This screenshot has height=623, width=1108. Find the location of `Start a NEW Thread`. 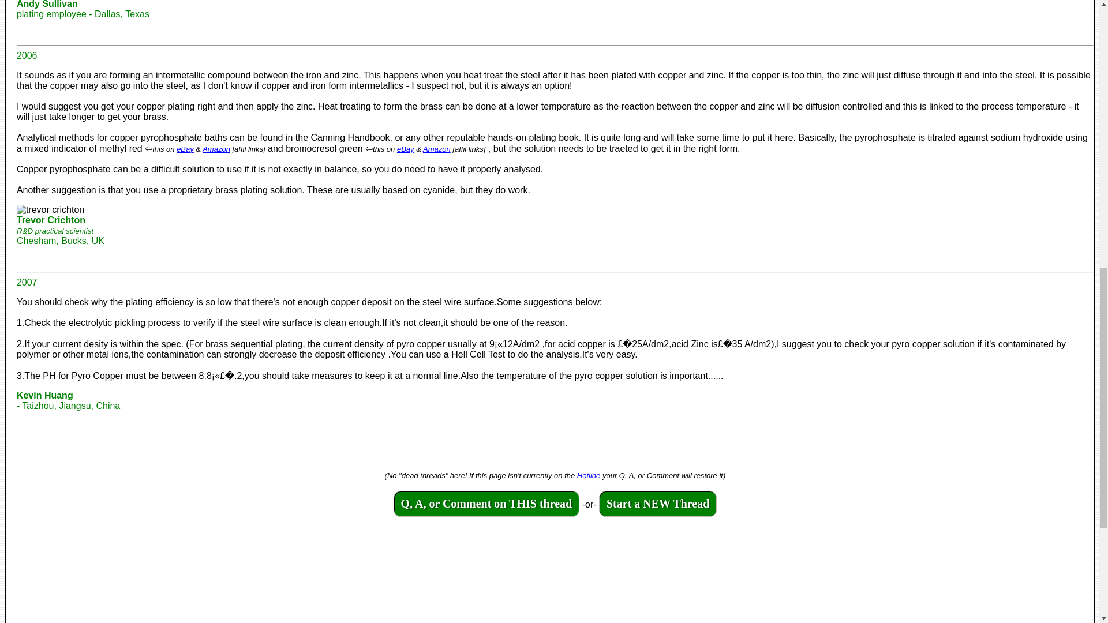

Start a NEW Thread is located at coordinates (658, 504).